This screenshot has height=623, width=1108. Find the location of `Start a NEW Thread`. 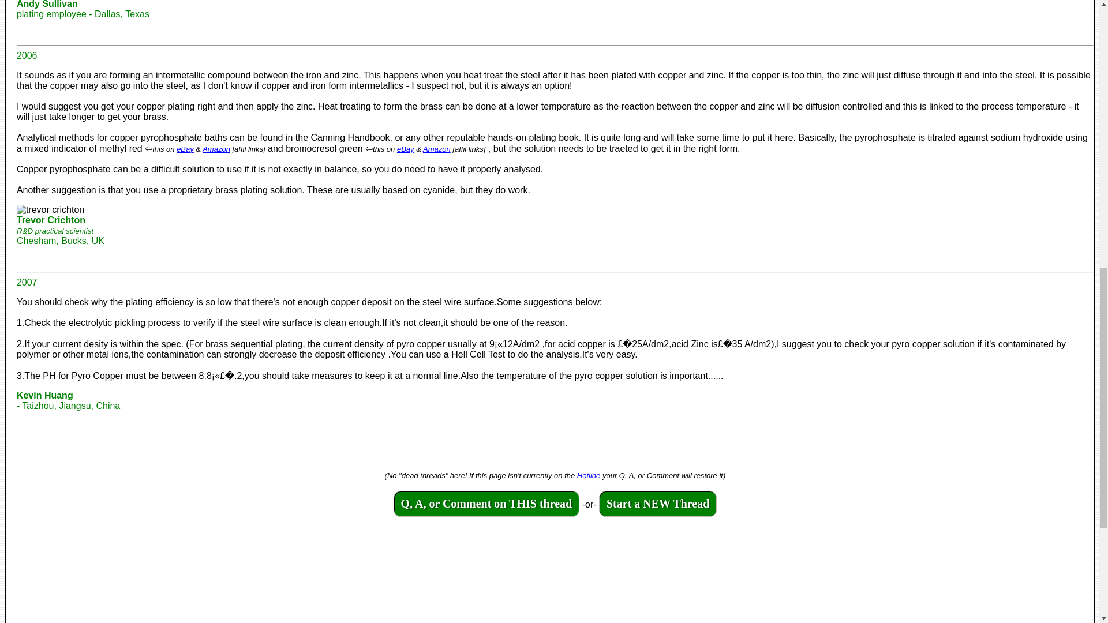

Start a NEW Thread is located at coordinates (658, 504).